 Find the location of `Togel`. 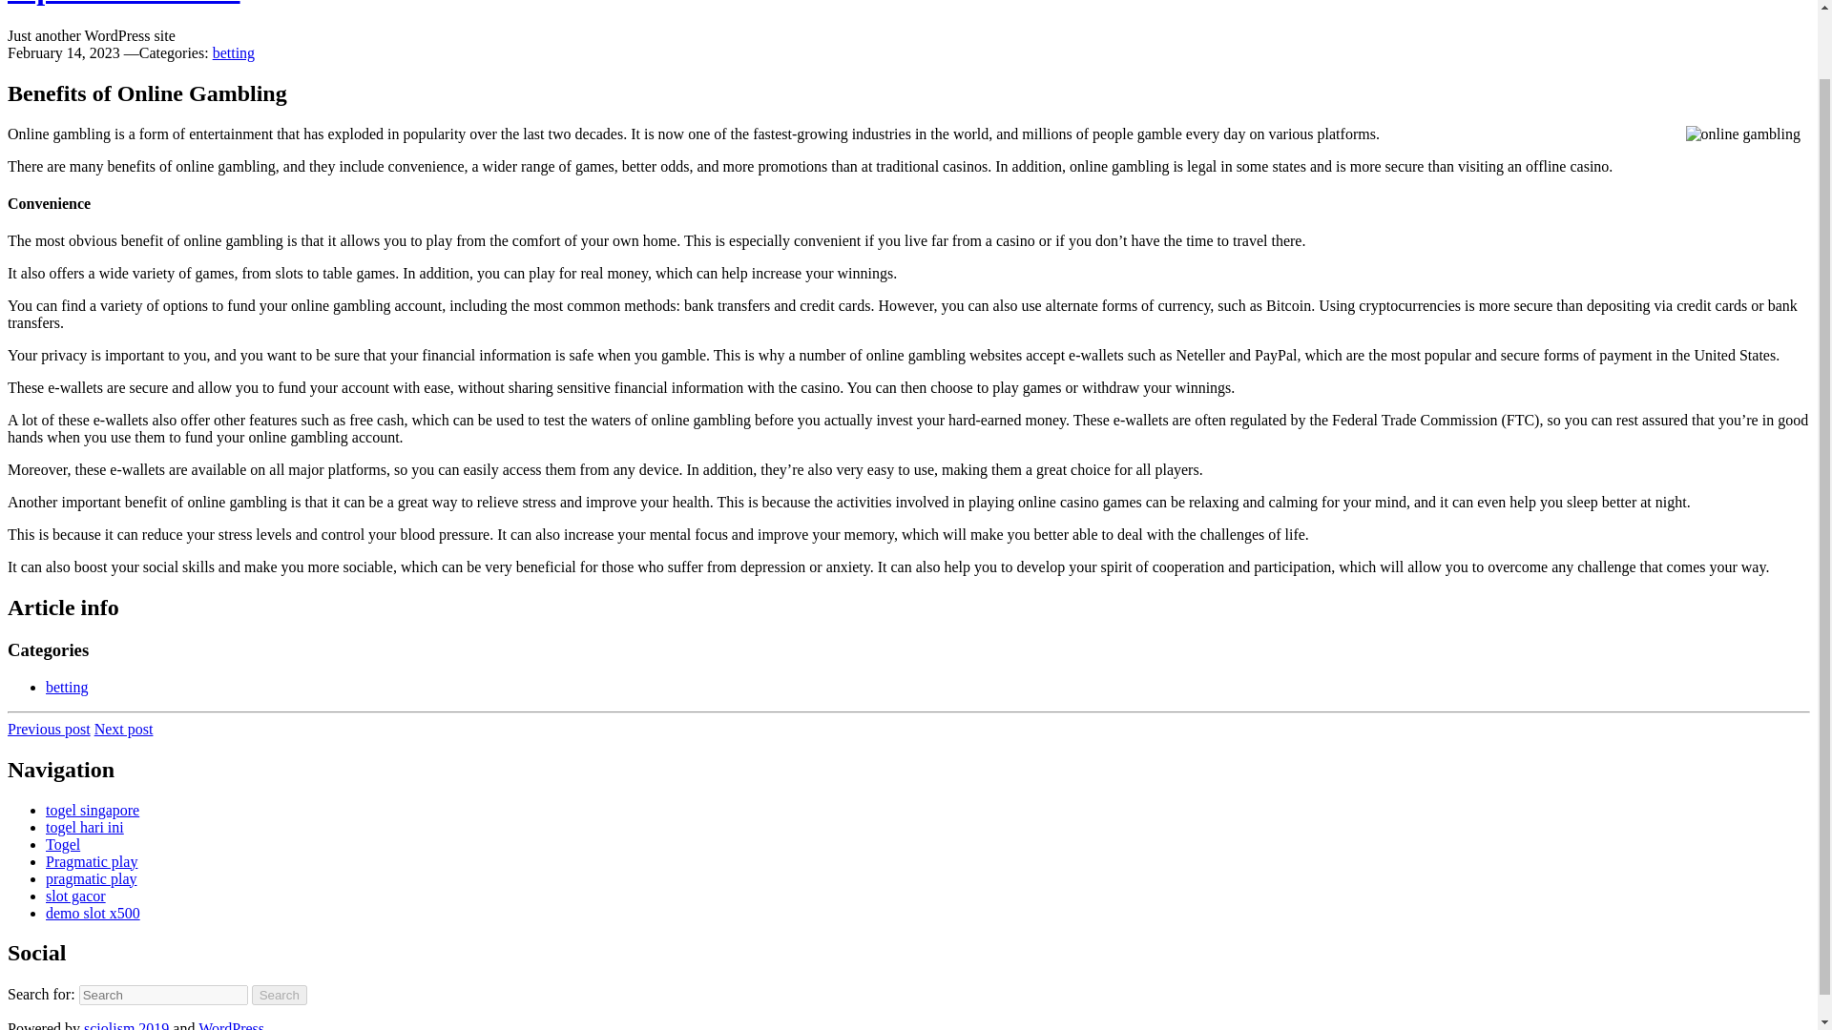

Togel is located at coordinates (63, 844).